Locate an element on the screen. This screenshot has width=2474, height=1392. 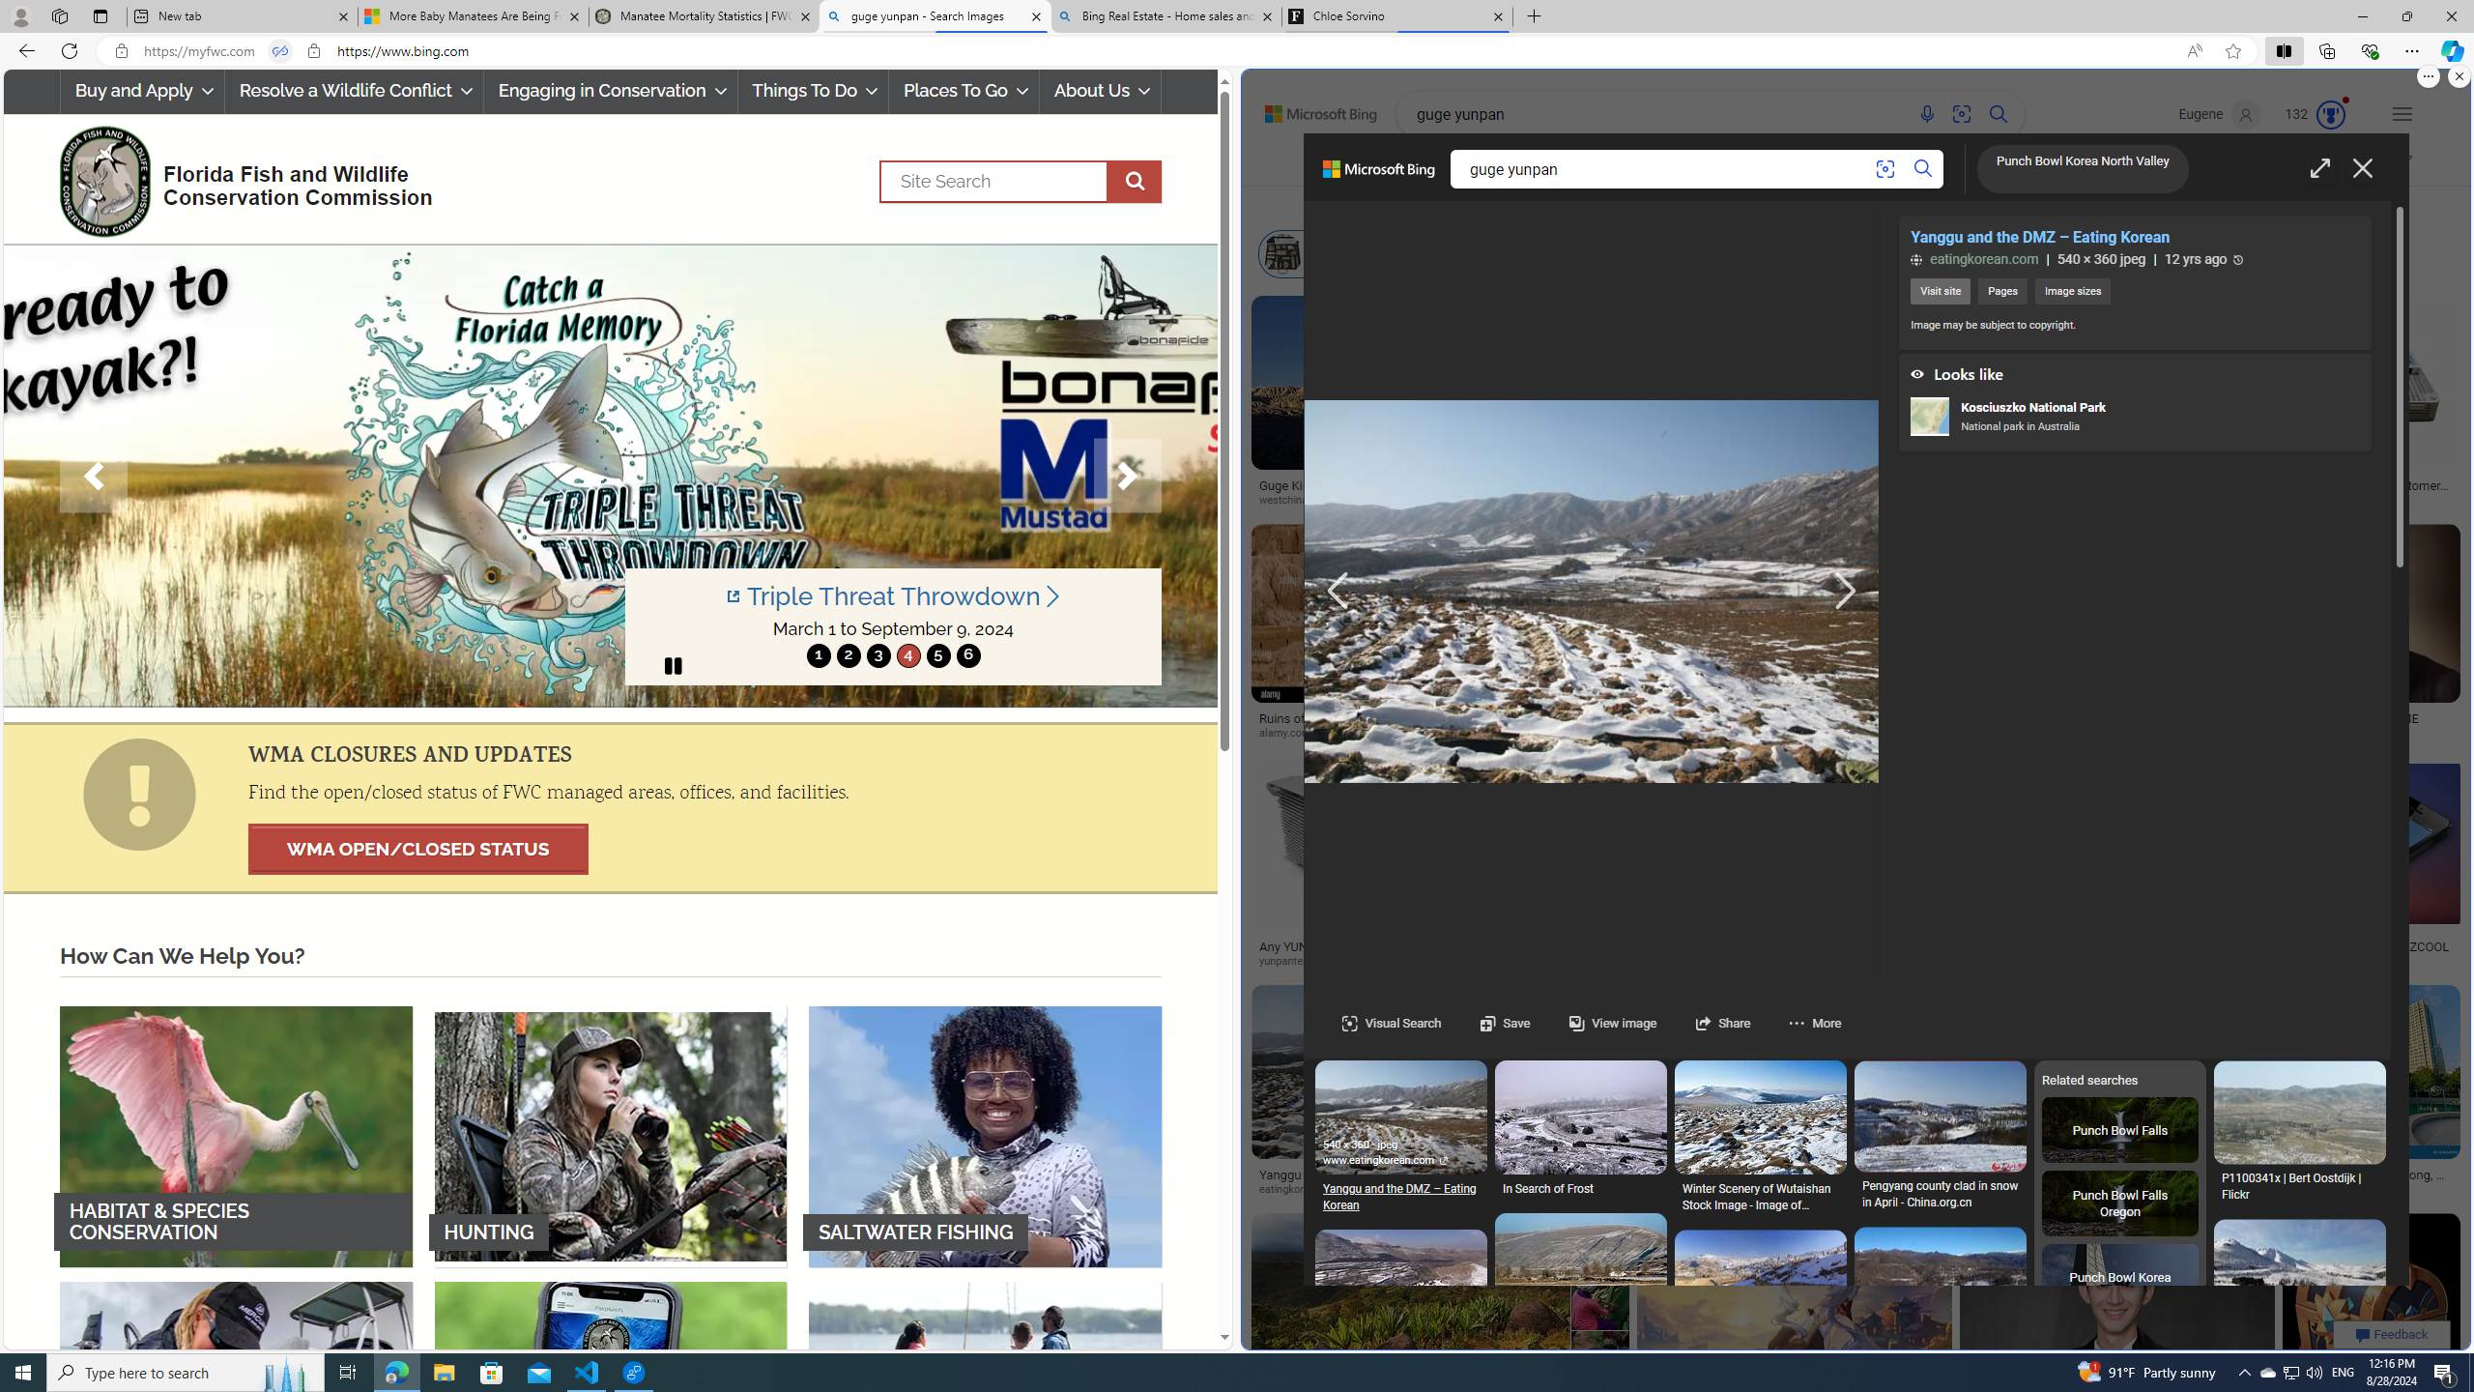
istockphoto.com is located at coordinates (1756, 501).